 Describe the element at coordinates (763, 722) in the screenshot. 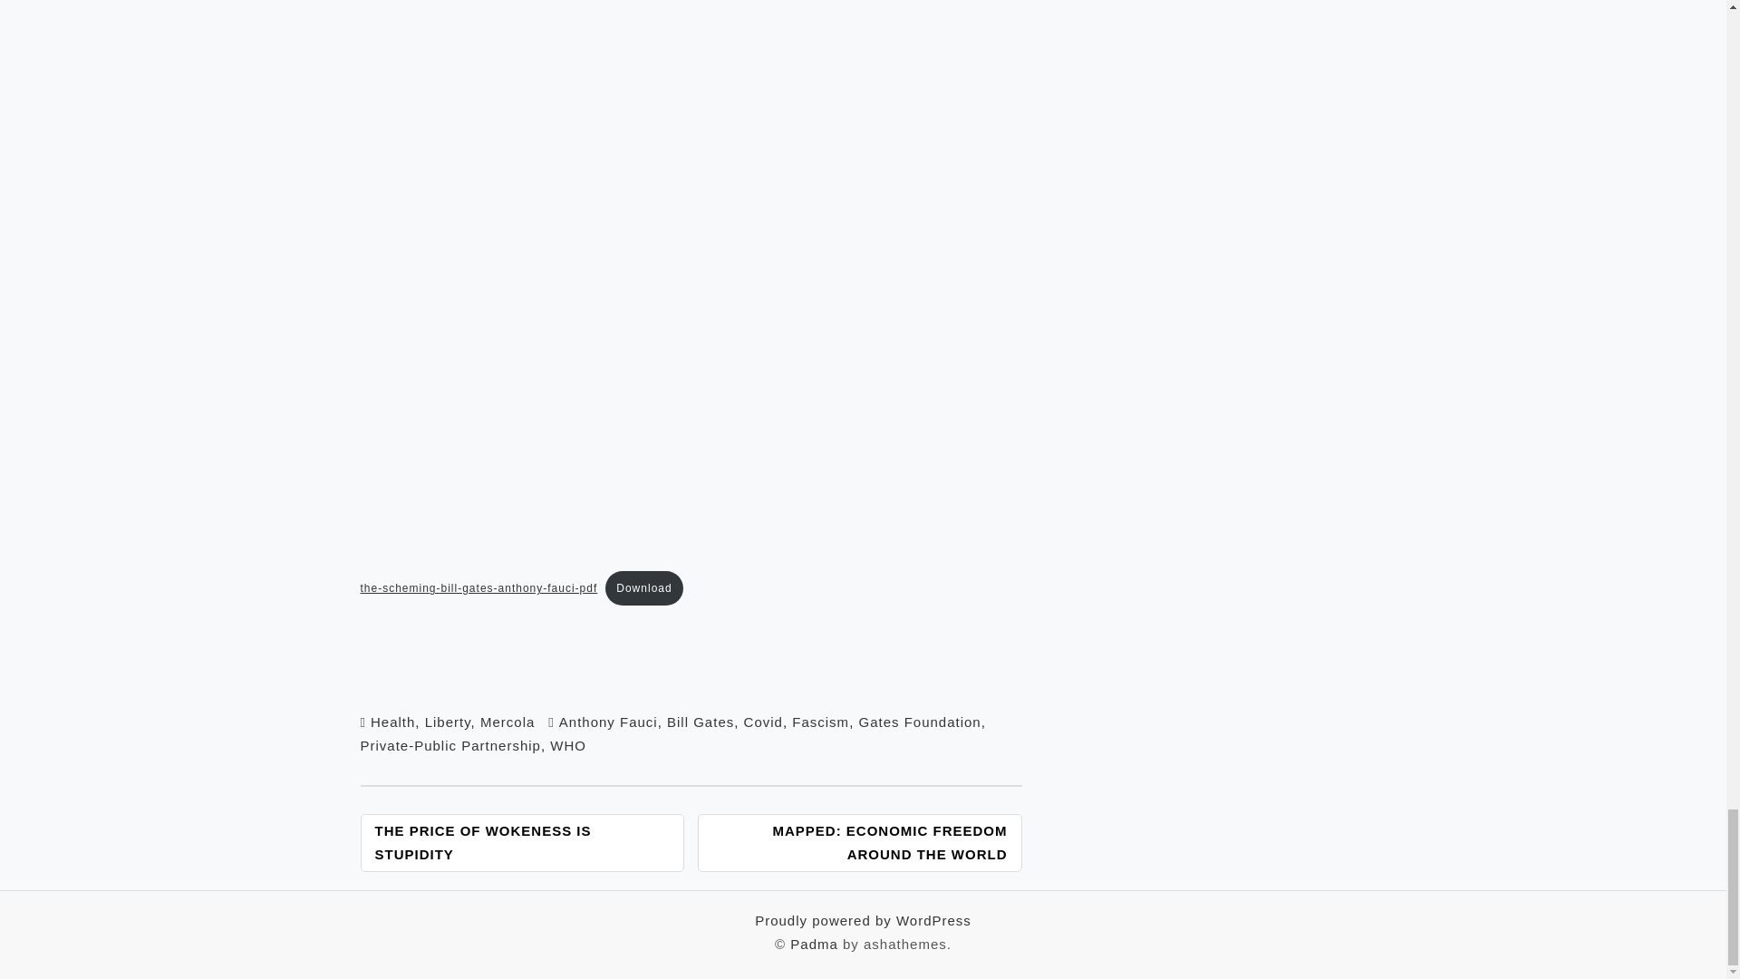

I see `Covid` at that location.